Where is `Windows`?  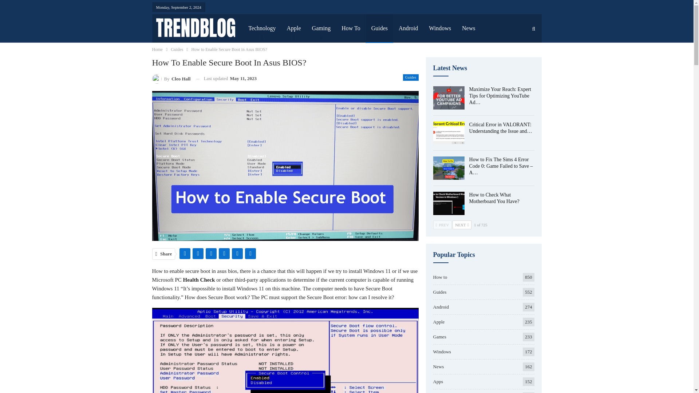 Windows is located at coordinates (440, 28).